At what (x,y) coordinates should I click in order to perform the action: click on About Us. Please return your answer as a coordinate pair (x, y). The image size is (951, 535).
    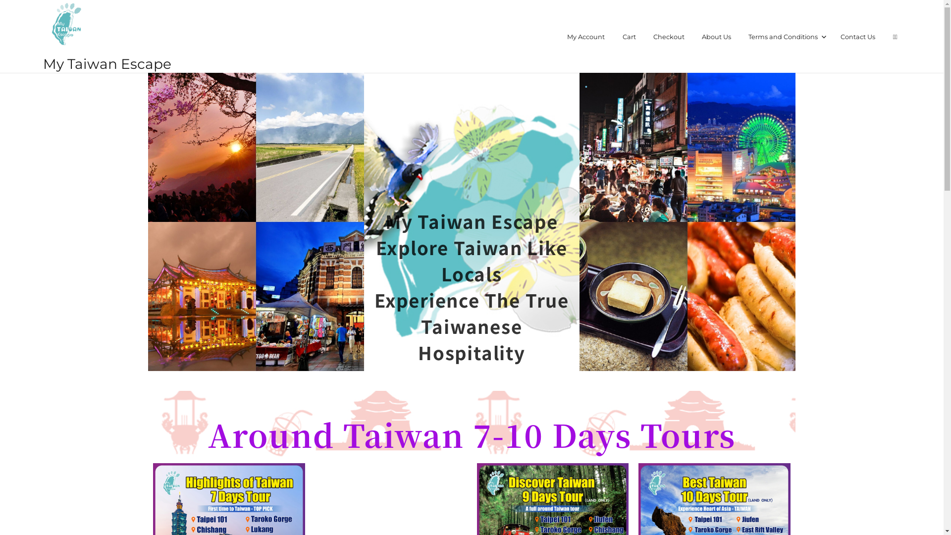
    Looking at the image, I should click on (716, 37).